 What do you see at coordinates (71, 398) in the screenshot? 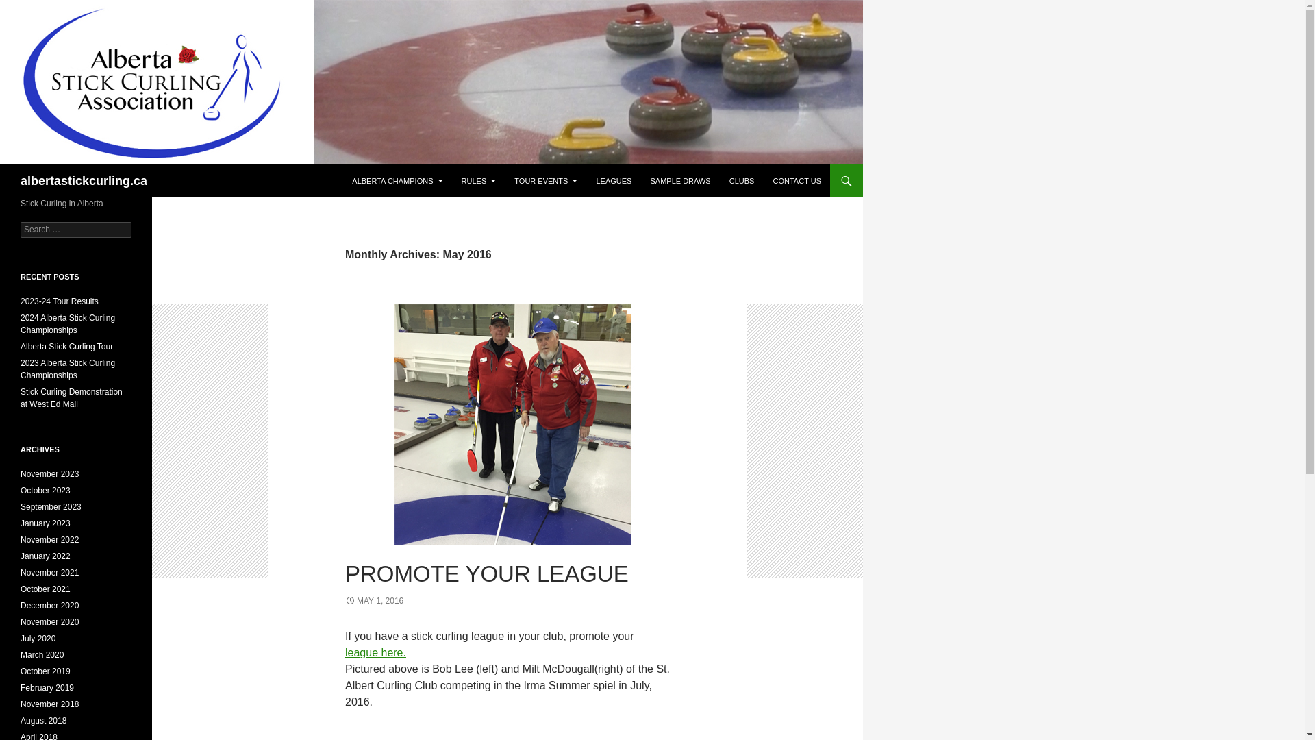
I see `Stick Curling Demonstration at West Ed Mall` at bounding box center [71, 398].